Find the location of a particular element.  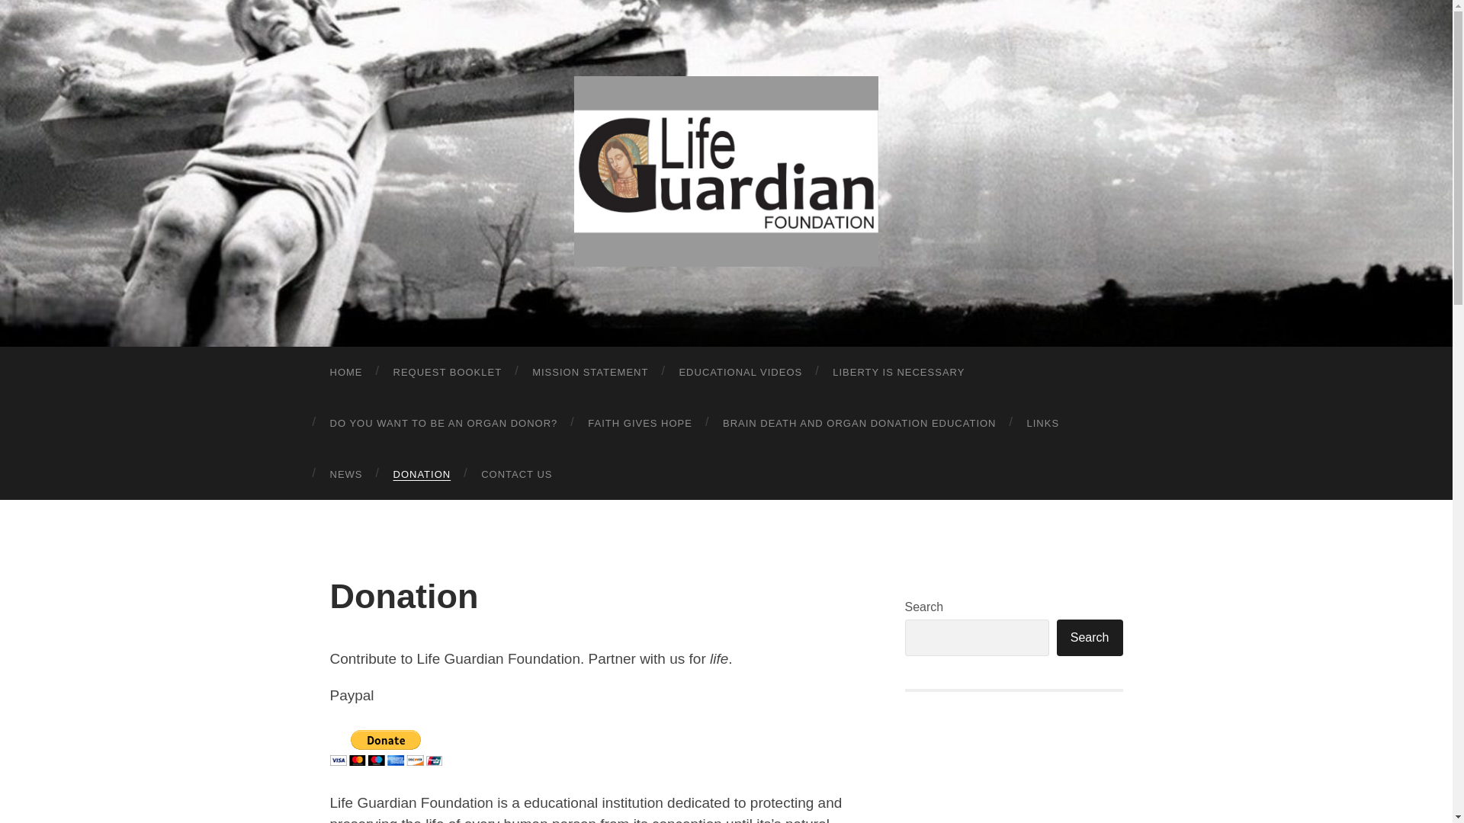

DONATION is located at coordinates (422, 474).